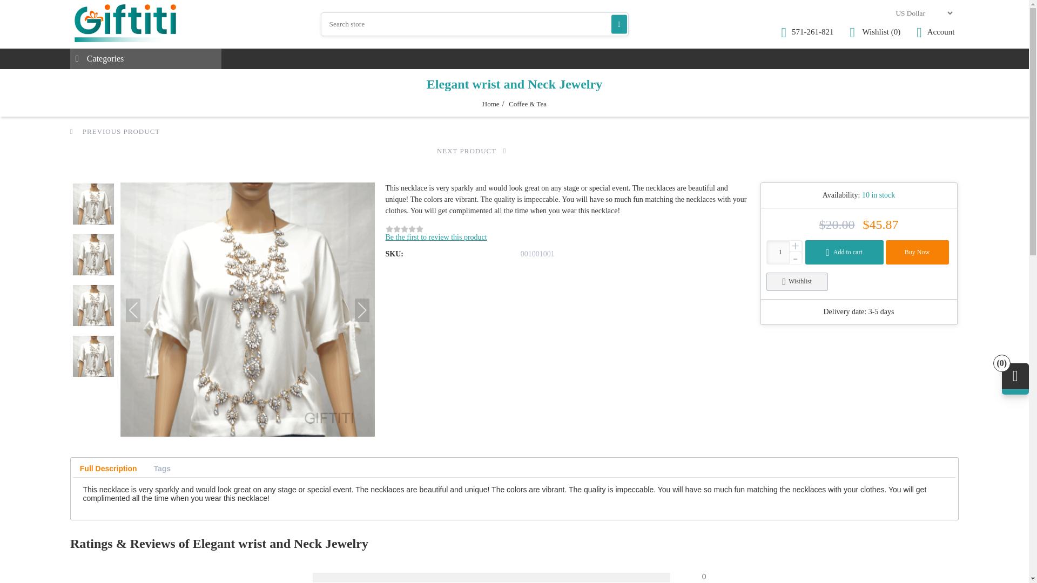 The image size is (1037, 583). I want to click on Picture of Elegant wrist and Neck Jewelry, so click(93, 356).